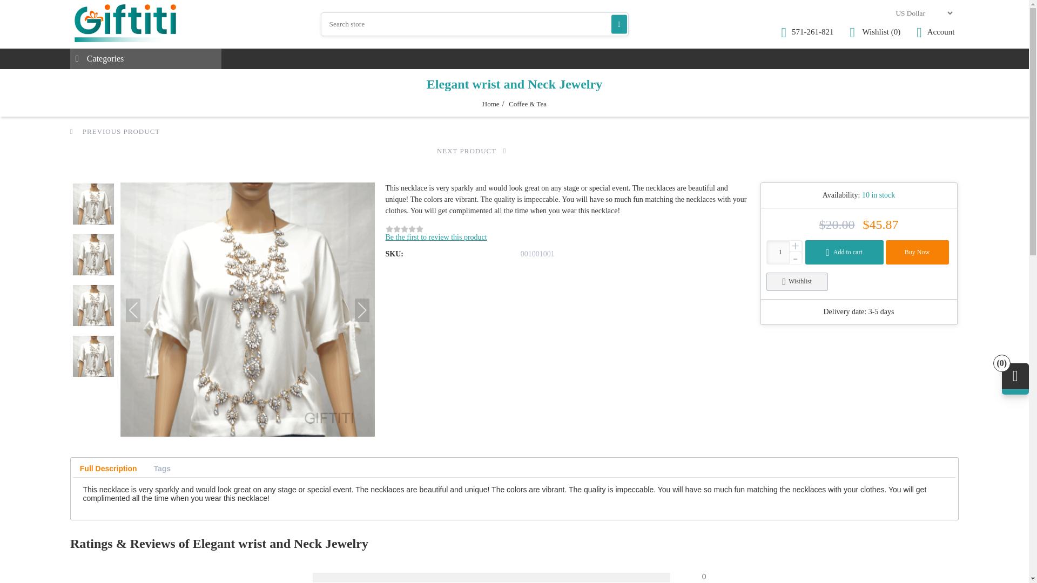 The image size is (1037, 583). I want to click on Picture of Elegant wrist and Neck Jewelry, so click(93, 356).